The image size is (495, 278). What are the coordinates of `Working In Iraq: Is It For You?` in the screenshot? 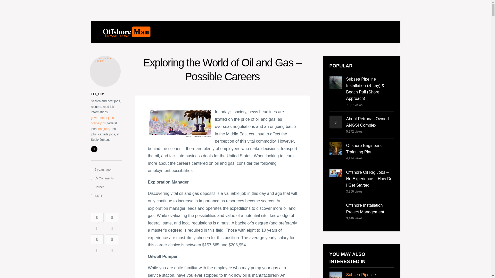 It's located at (181, 124).